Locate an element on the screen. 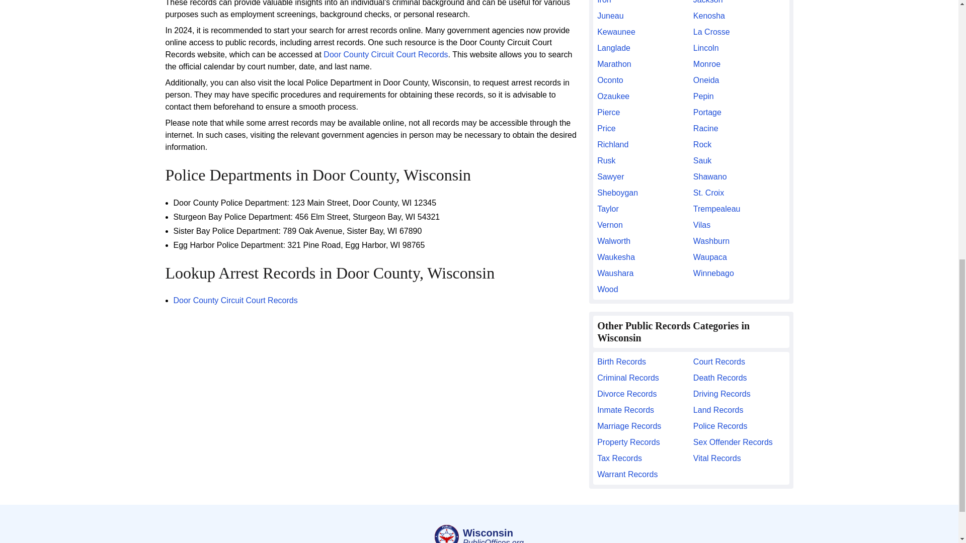  Kenosha is located at coordinates (739, 16).